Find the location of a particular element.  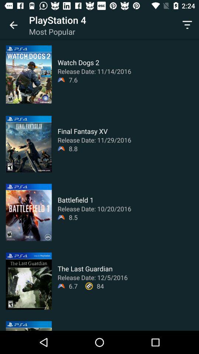

tap icon to the left of playstation 4 icon is located at coordinates (13, 25).